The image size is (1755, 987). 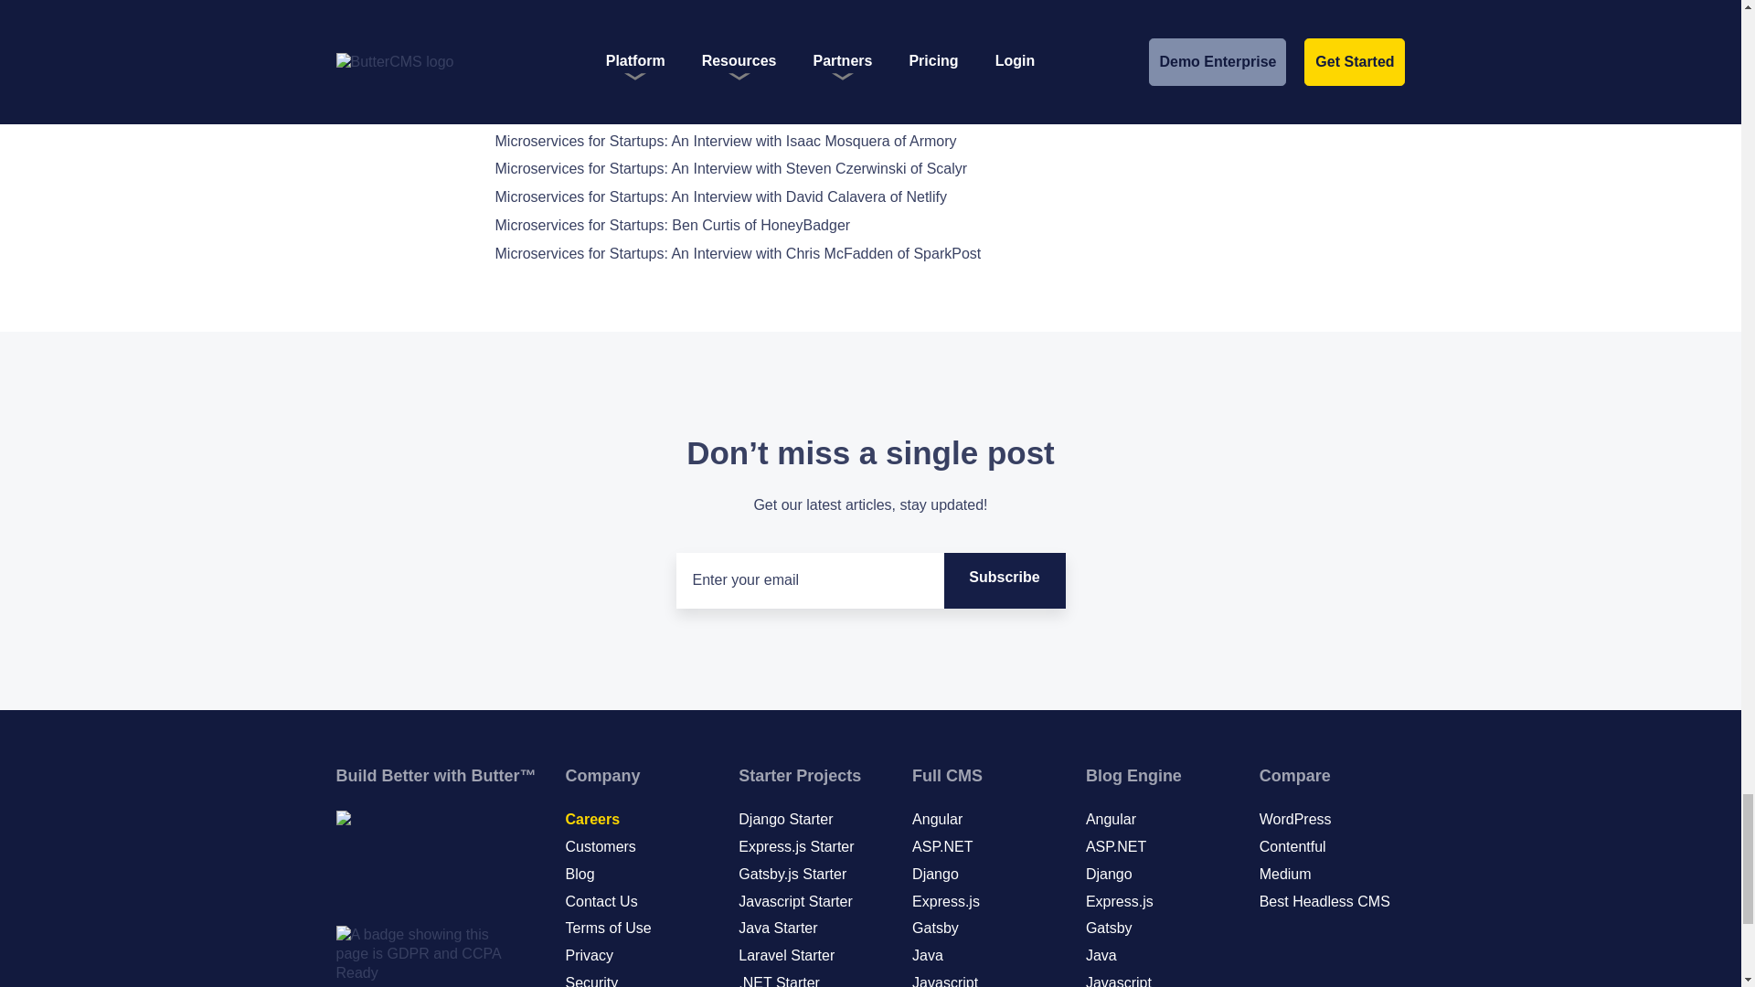 I want to click on Javascript Starter Project Starter Project, so click(x=795, y=901).